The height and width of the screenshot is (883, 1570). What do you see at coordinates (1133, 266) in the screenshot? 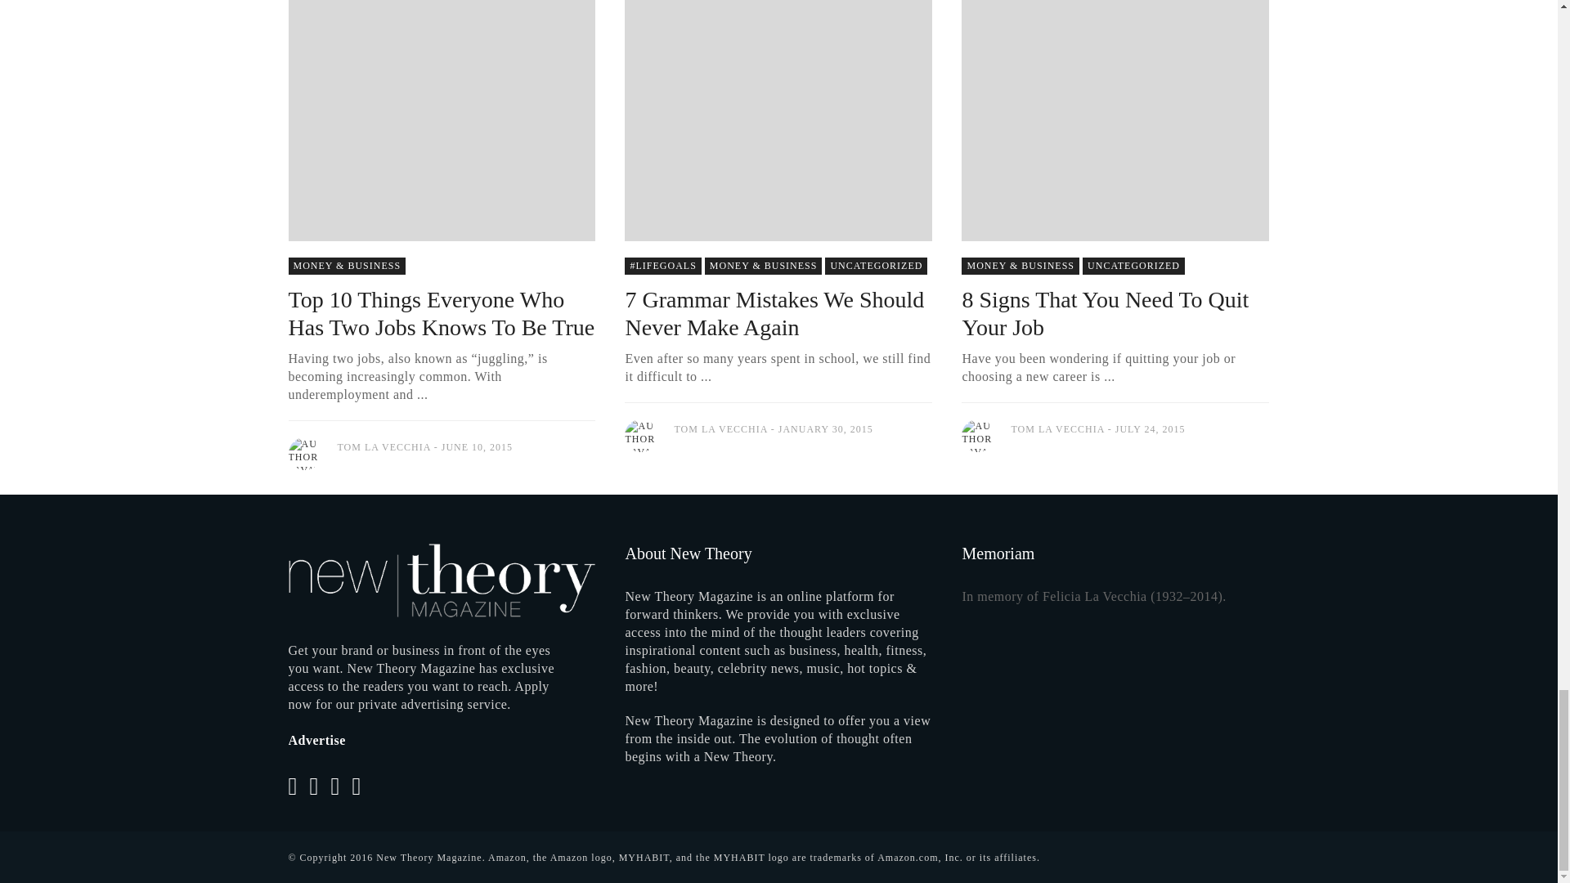
I see `View all posts in 1` at bounding box center [1133, 266].